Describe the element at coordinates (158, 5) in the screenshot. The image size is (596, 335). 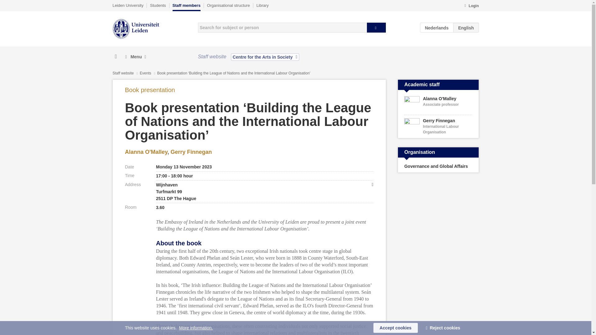
I see `Centre for the Arts in Society` at that location.